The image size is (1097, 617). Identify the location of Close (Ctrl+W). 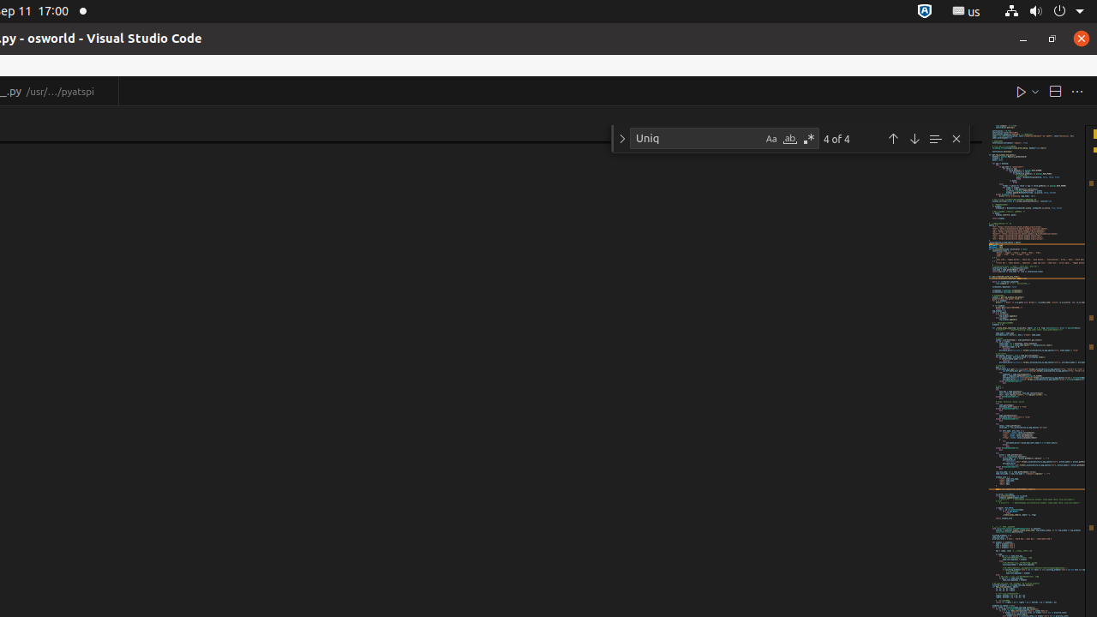
(106, 91).